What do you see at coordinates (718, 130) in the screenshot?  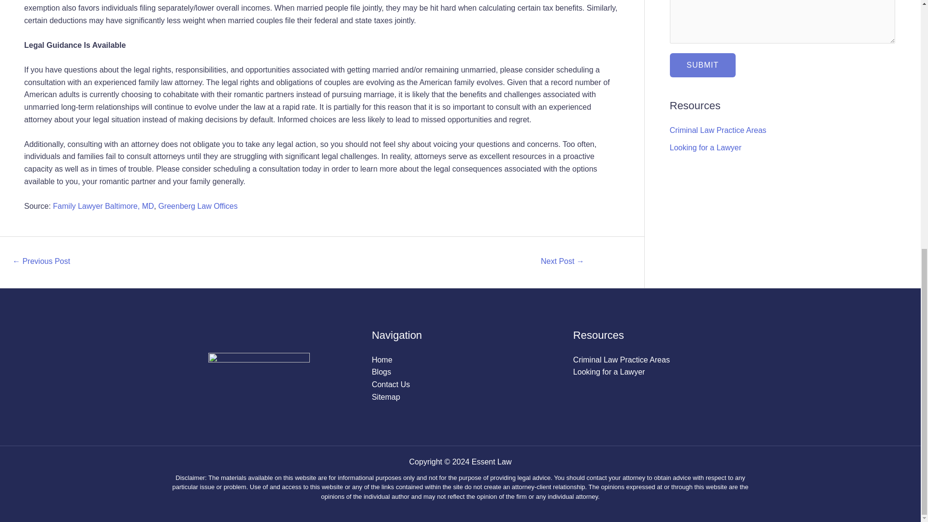 I see `Criminal Law Practice Areas` at bounding box center [718, 130].